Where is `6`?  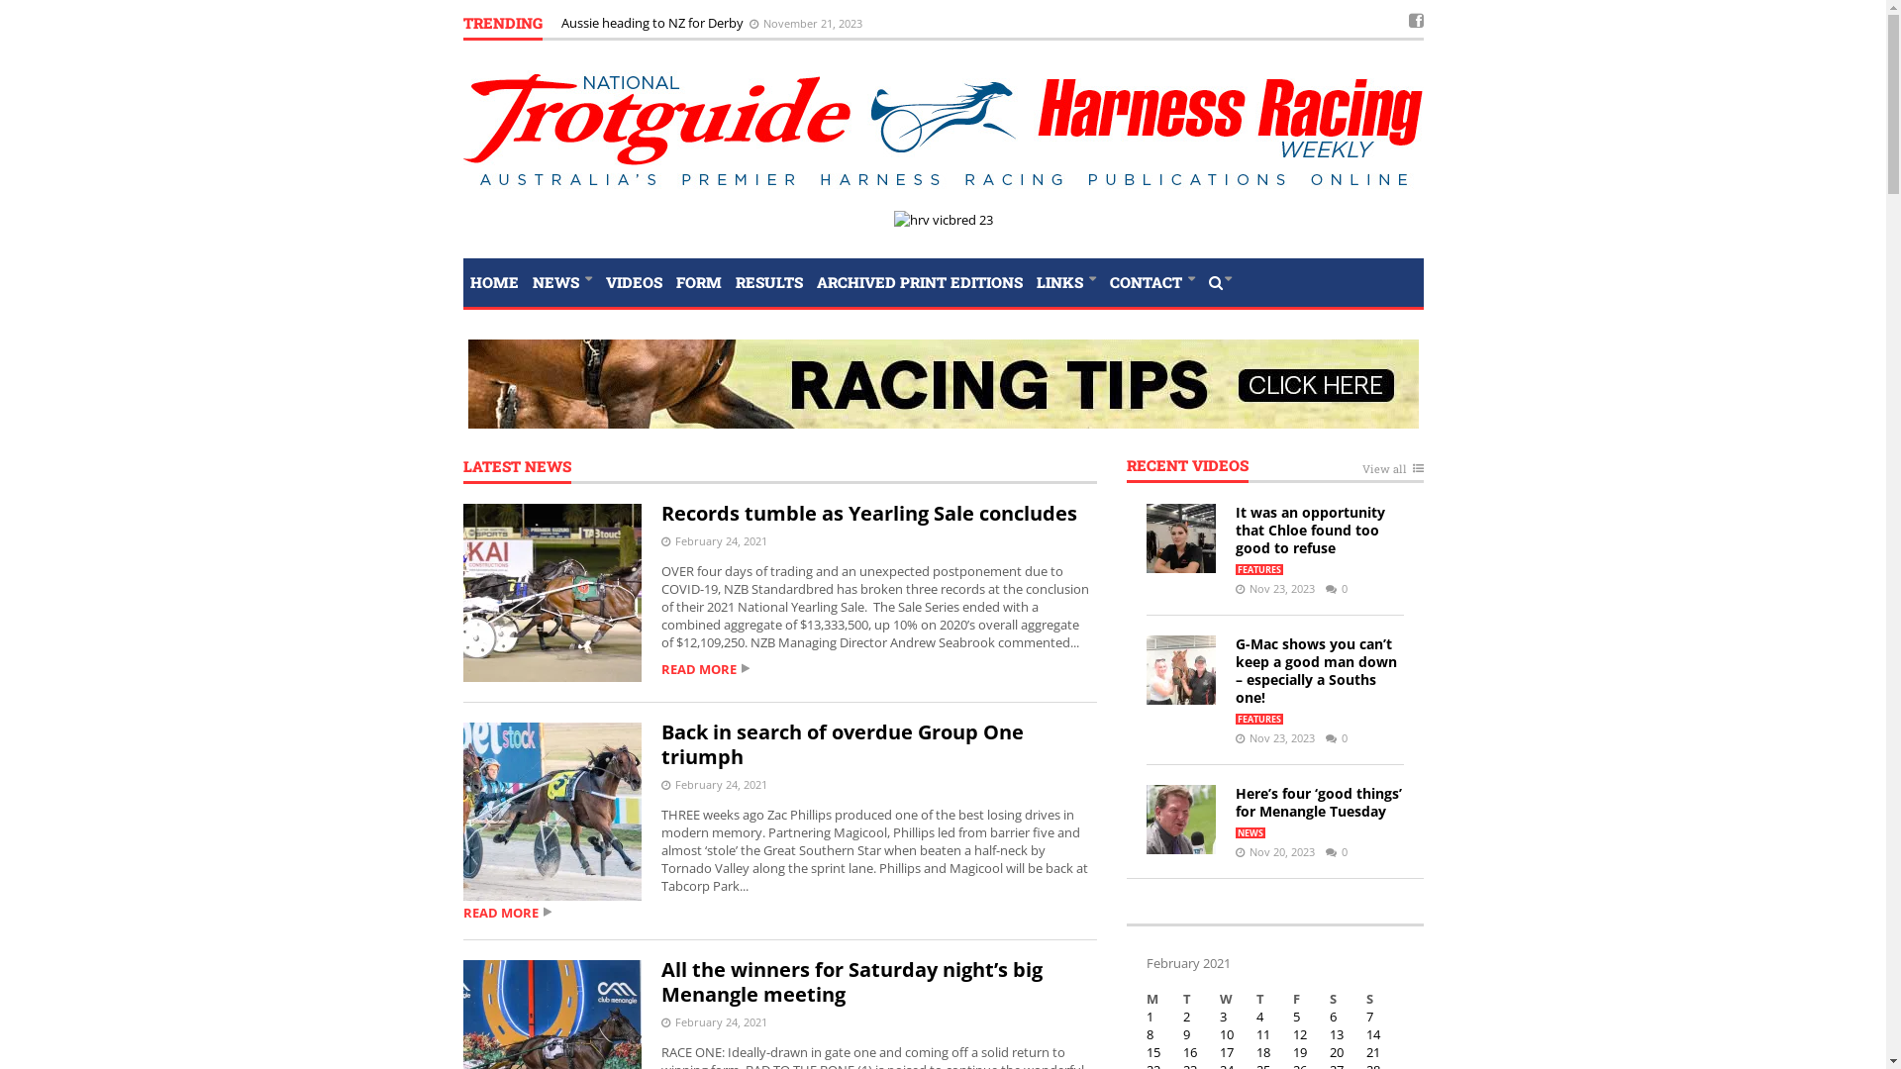 6 is located at coordinates (1333, 1016).